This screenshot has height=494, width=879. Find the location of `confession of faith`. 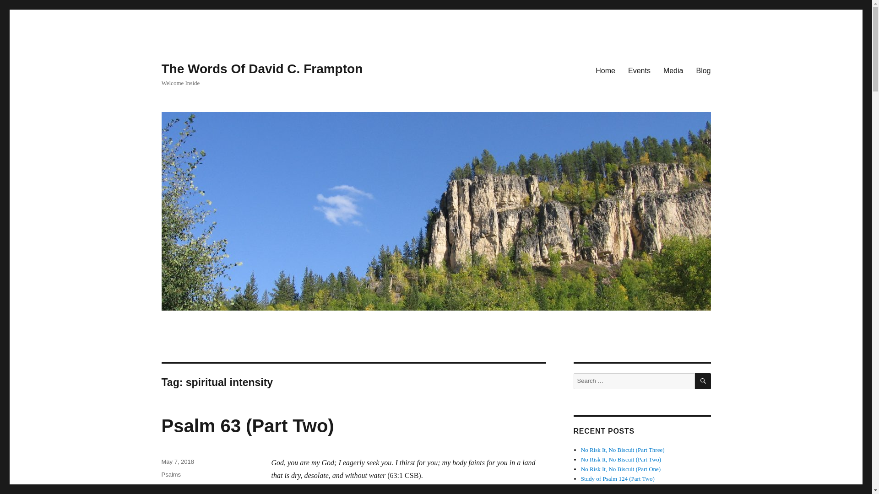

confession of faith is located at coordinates (185, 488).